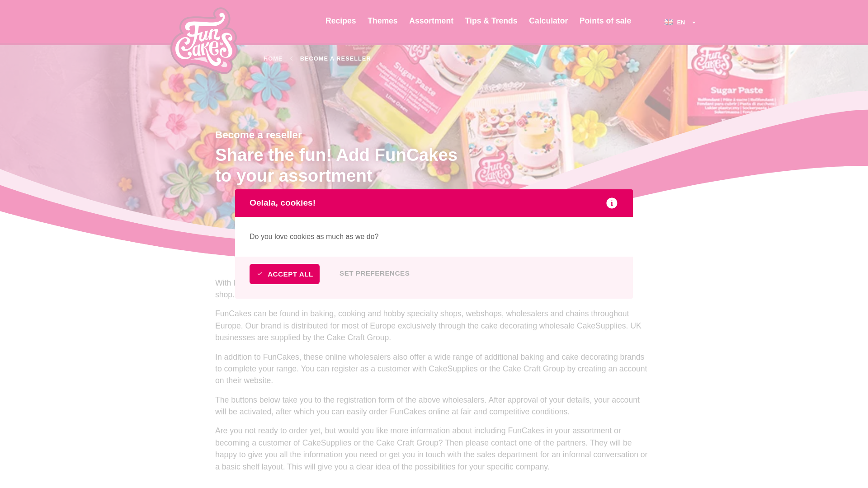 Image resolution: width=868 pixels, height=488 pixels. What do you see at coordinates (431, 23) in the screenshot?
I see `Assortment` at bounding box center [431, 23].